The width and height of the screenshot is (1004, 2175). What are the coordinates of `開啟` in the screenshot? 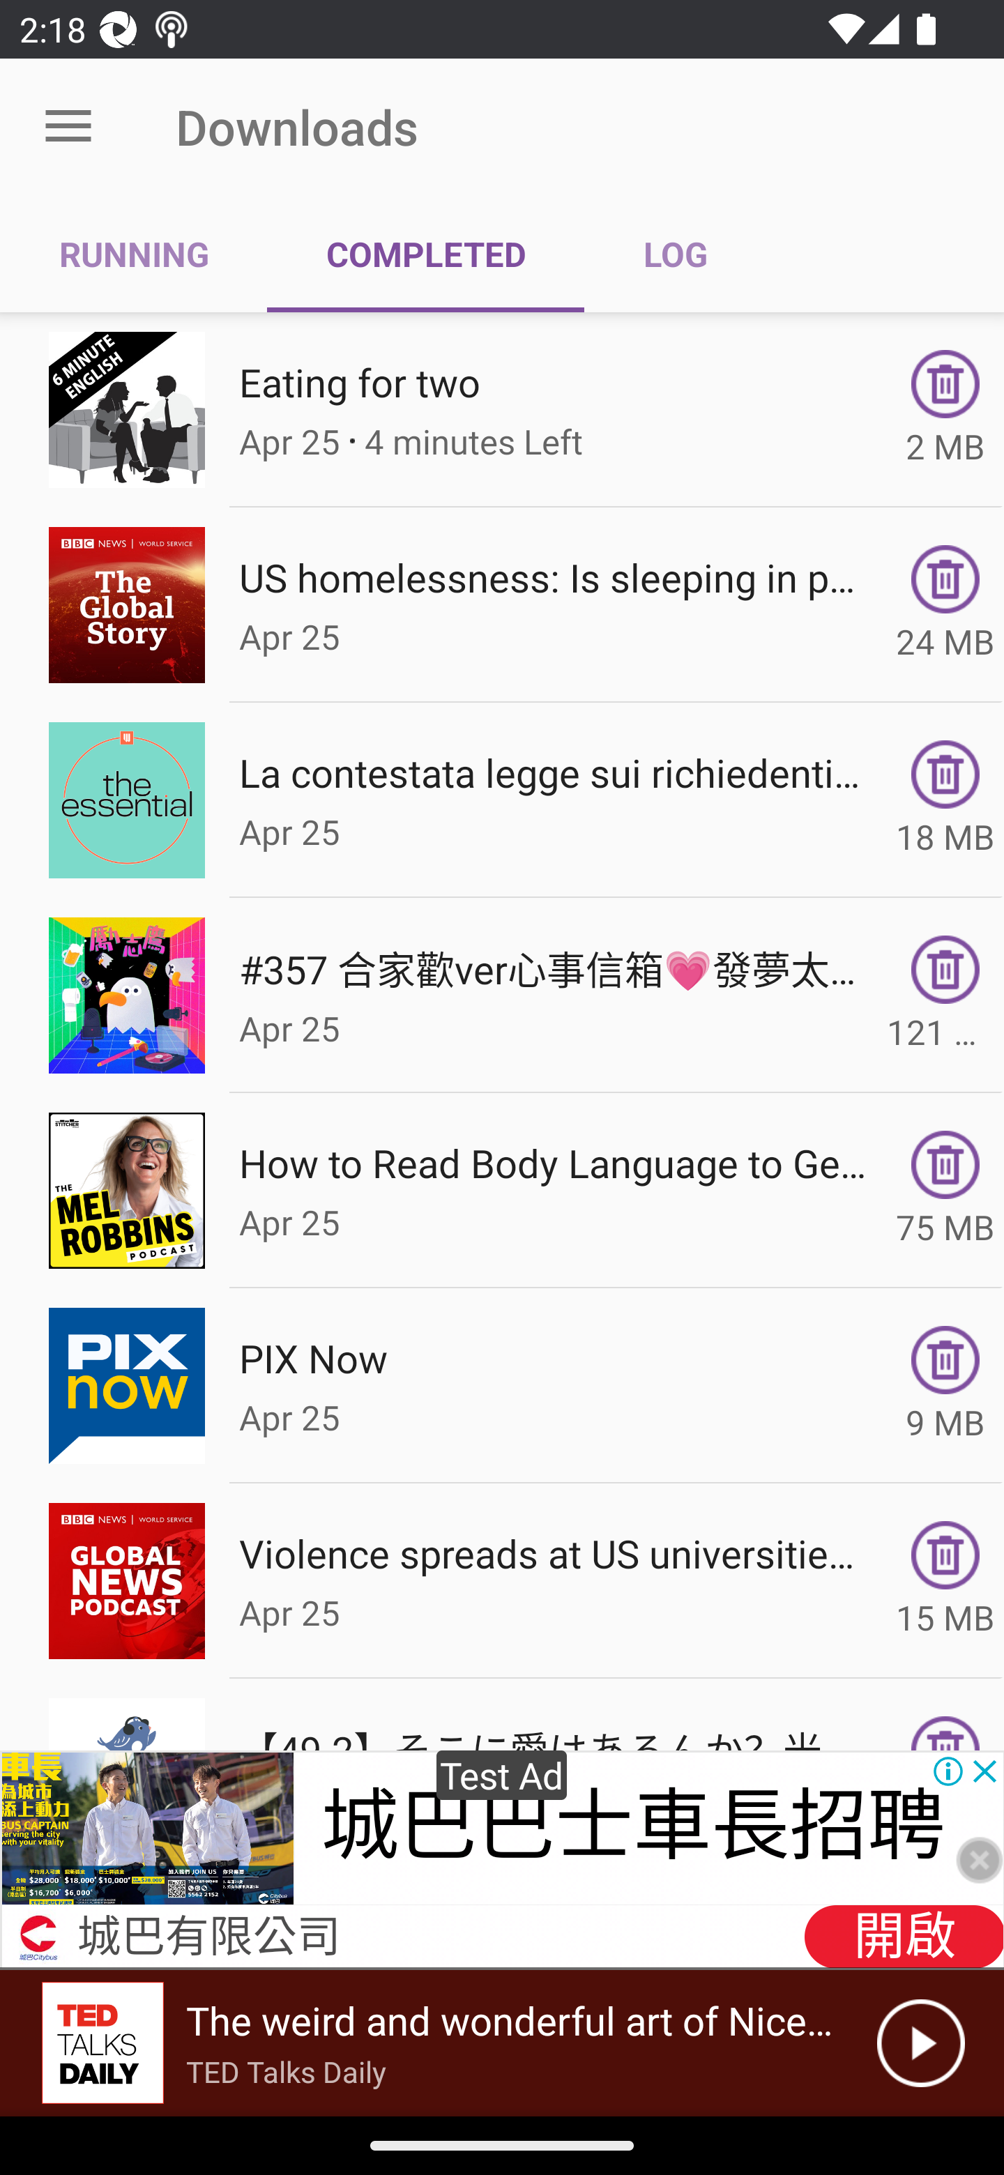 It's located at (903, 1937).